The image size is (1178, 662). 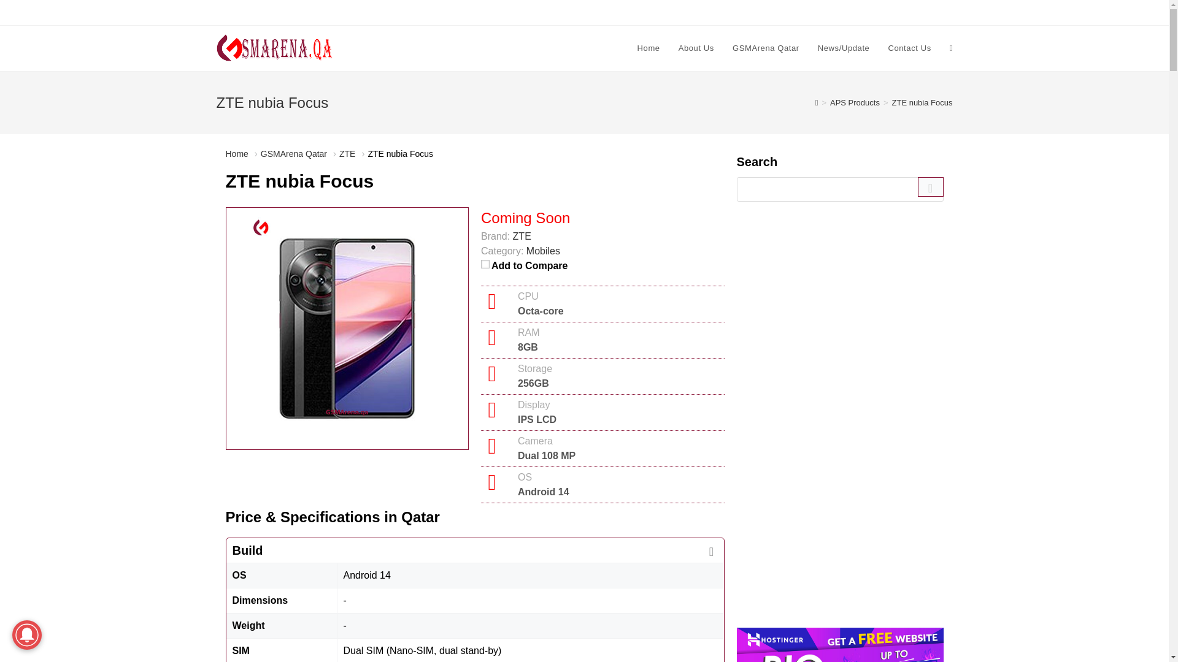 What do you see at coordinates (522, 236) in the screenshot?
I see `ZTE` at bounding box center [522, 236].